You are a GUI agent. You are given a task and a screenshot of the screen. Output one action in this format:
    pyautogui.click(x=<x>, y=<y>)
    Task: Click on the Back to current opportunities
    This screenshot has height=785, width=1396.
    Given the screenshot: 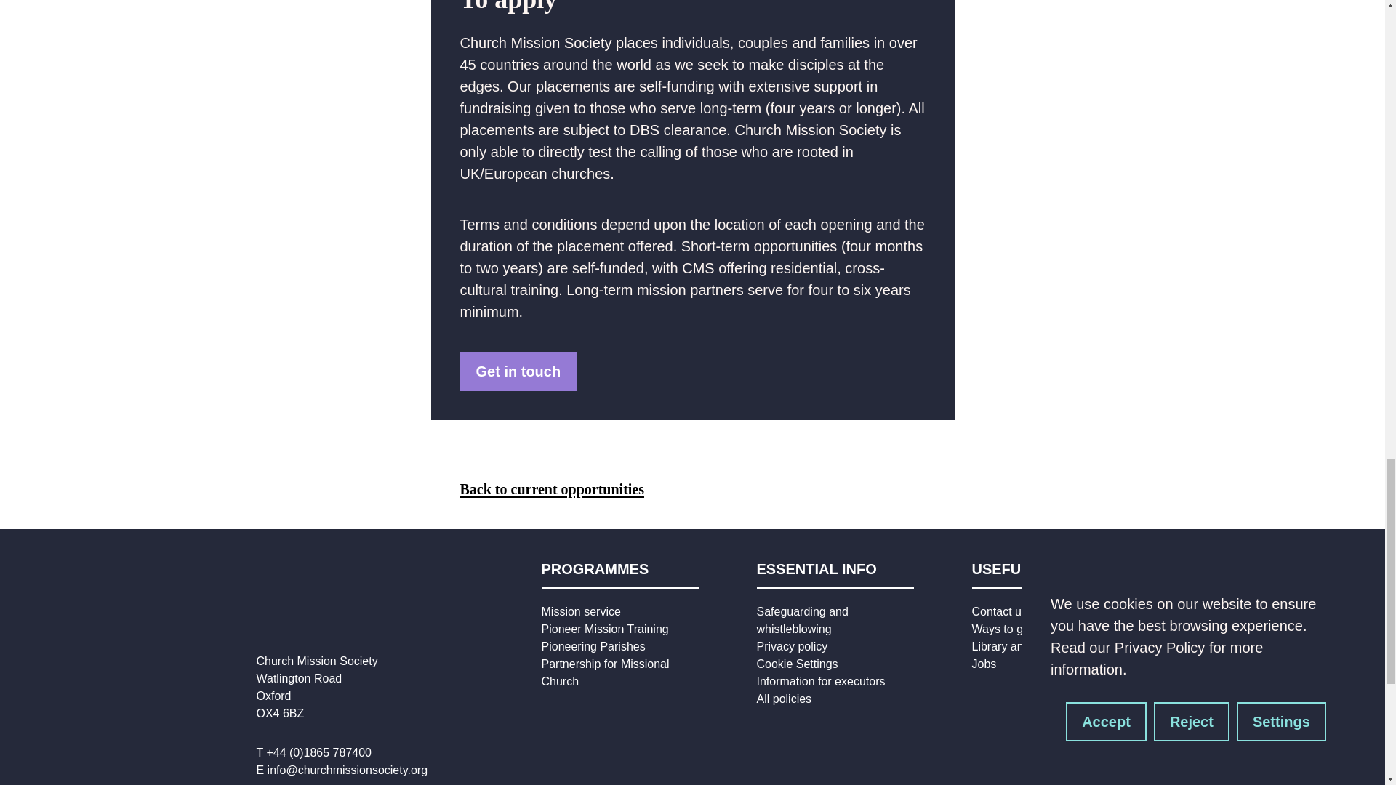 What is the action you would take?
    pyautogui.click(x=551, y=488)
    